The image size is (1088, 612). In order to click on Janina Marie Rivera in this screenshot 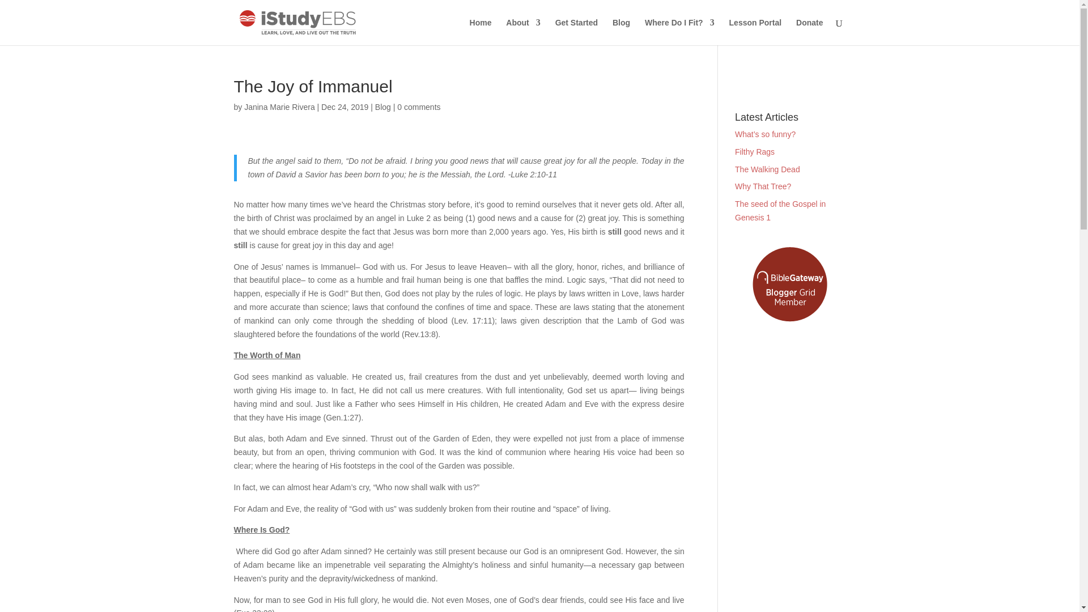, I will do `click(279, 107)`.